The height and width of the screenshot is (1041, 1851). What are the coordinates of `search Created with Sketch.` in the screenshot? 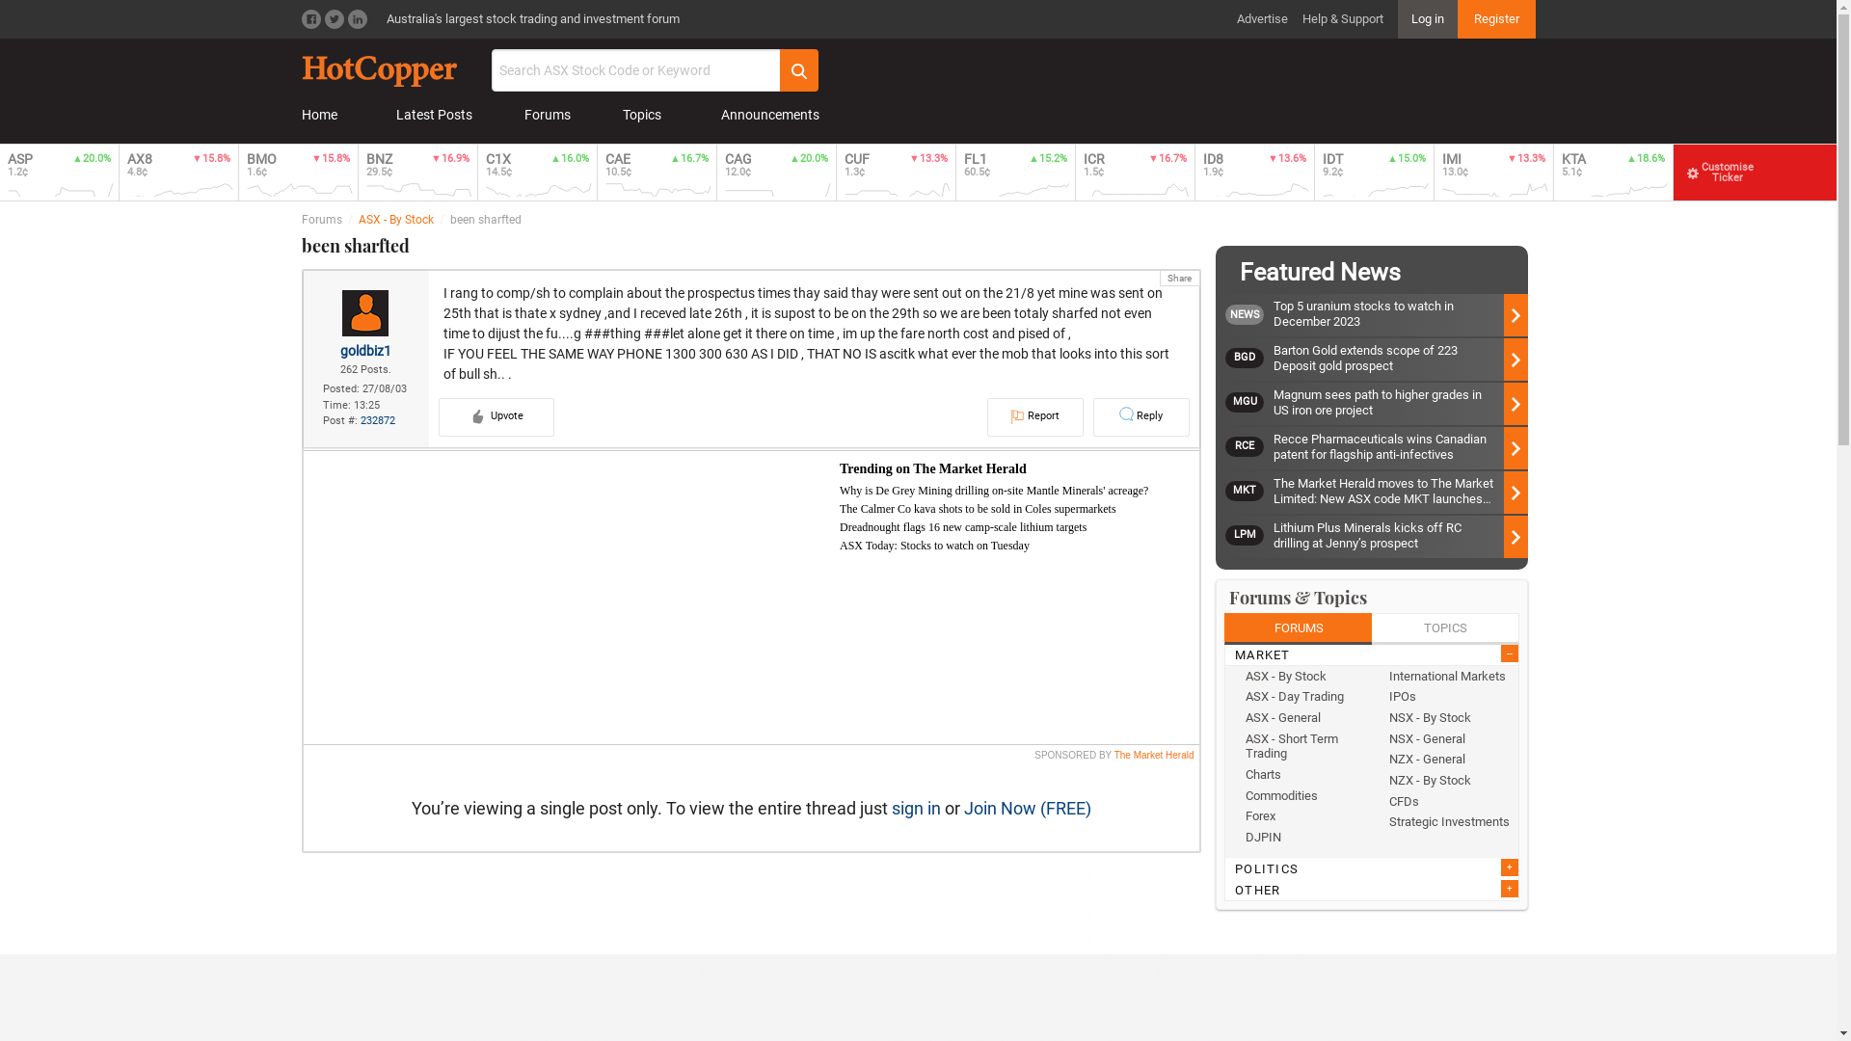 It's located at (798, 70).